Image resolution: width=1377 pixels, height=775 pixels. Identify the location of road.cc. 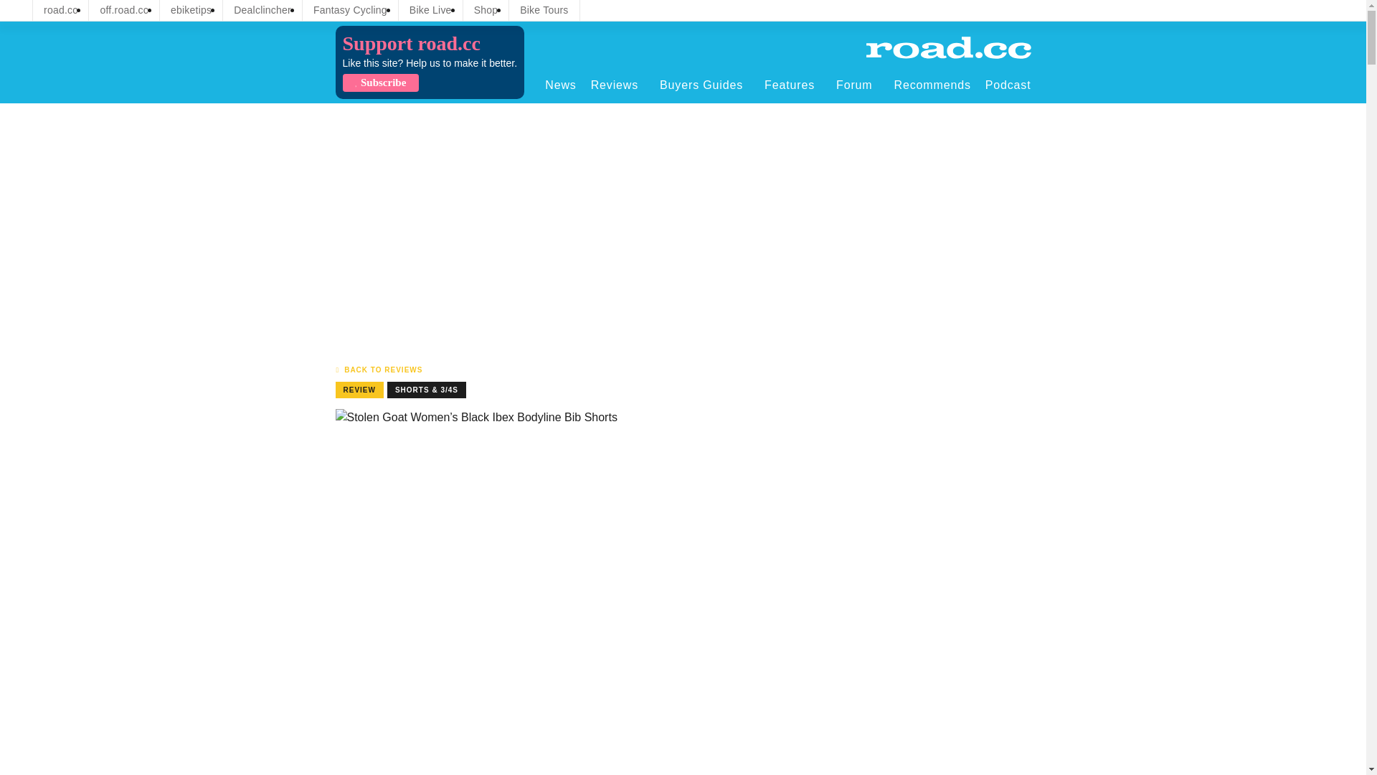
(60, 10).